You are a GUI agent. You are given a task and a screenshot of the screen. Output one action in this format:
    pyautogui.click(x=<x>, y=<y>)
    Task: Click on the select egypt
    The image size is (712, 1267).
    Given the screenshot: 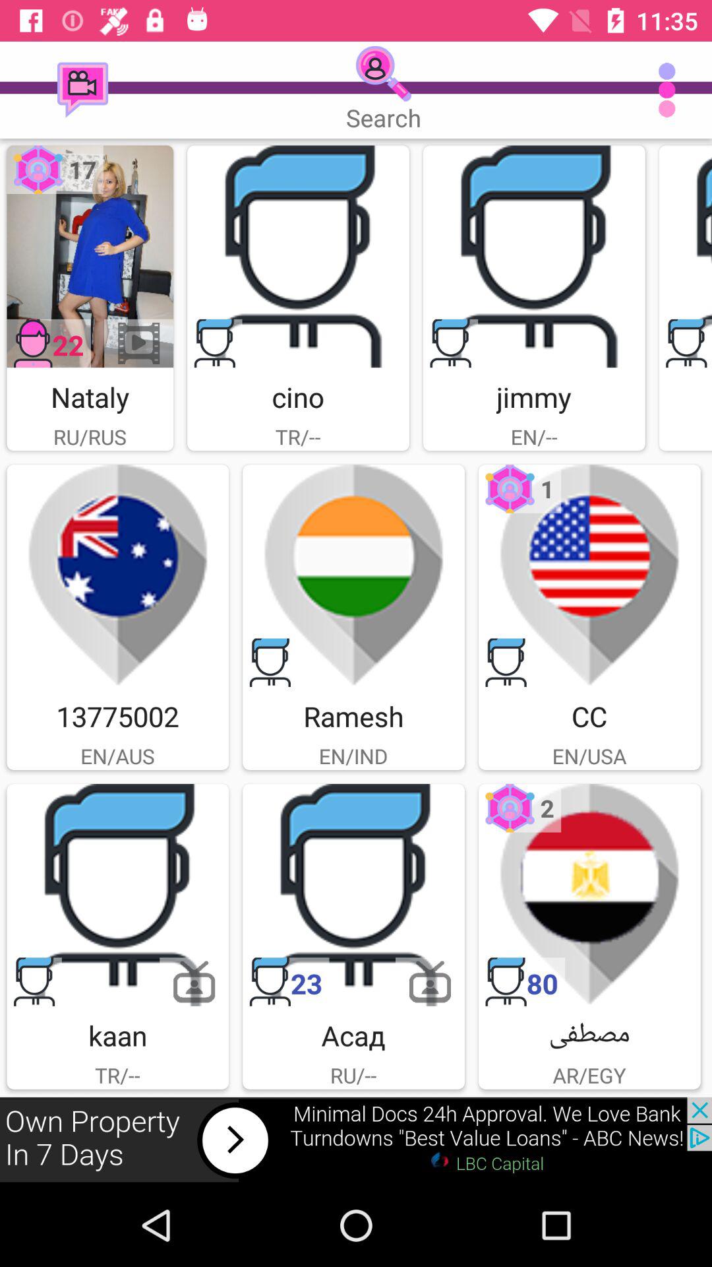 What is the action you would take?
    pyautogui.click(x=589, y=895)
    